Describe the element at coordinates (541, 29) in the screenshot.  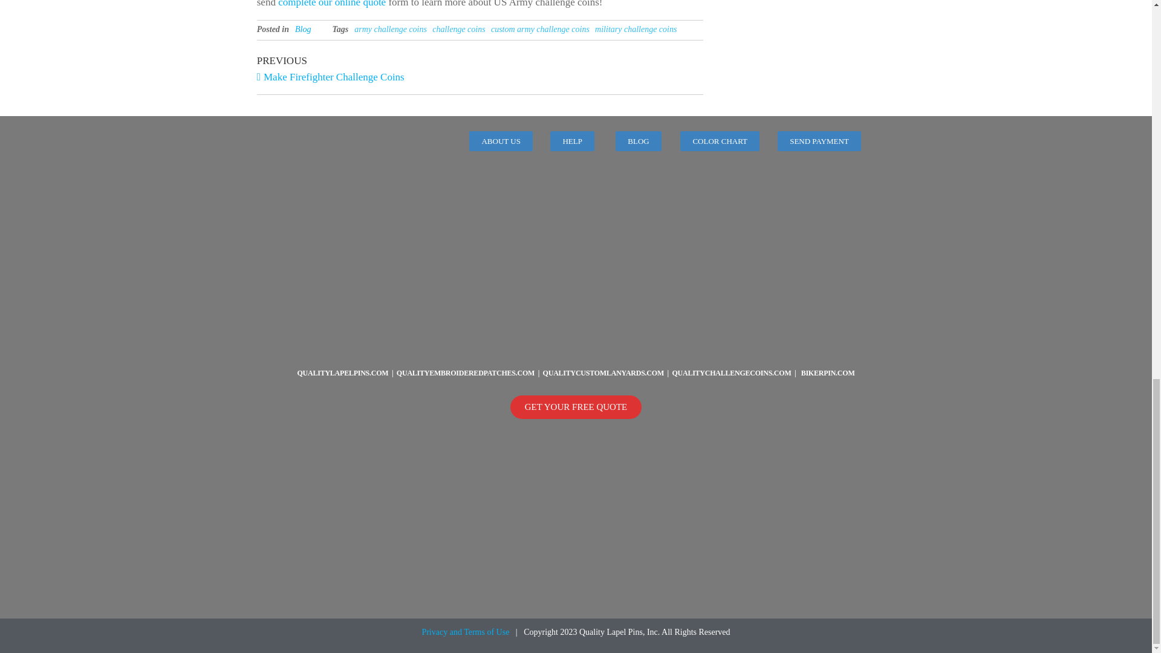
I see `army challenge coins` at that location.